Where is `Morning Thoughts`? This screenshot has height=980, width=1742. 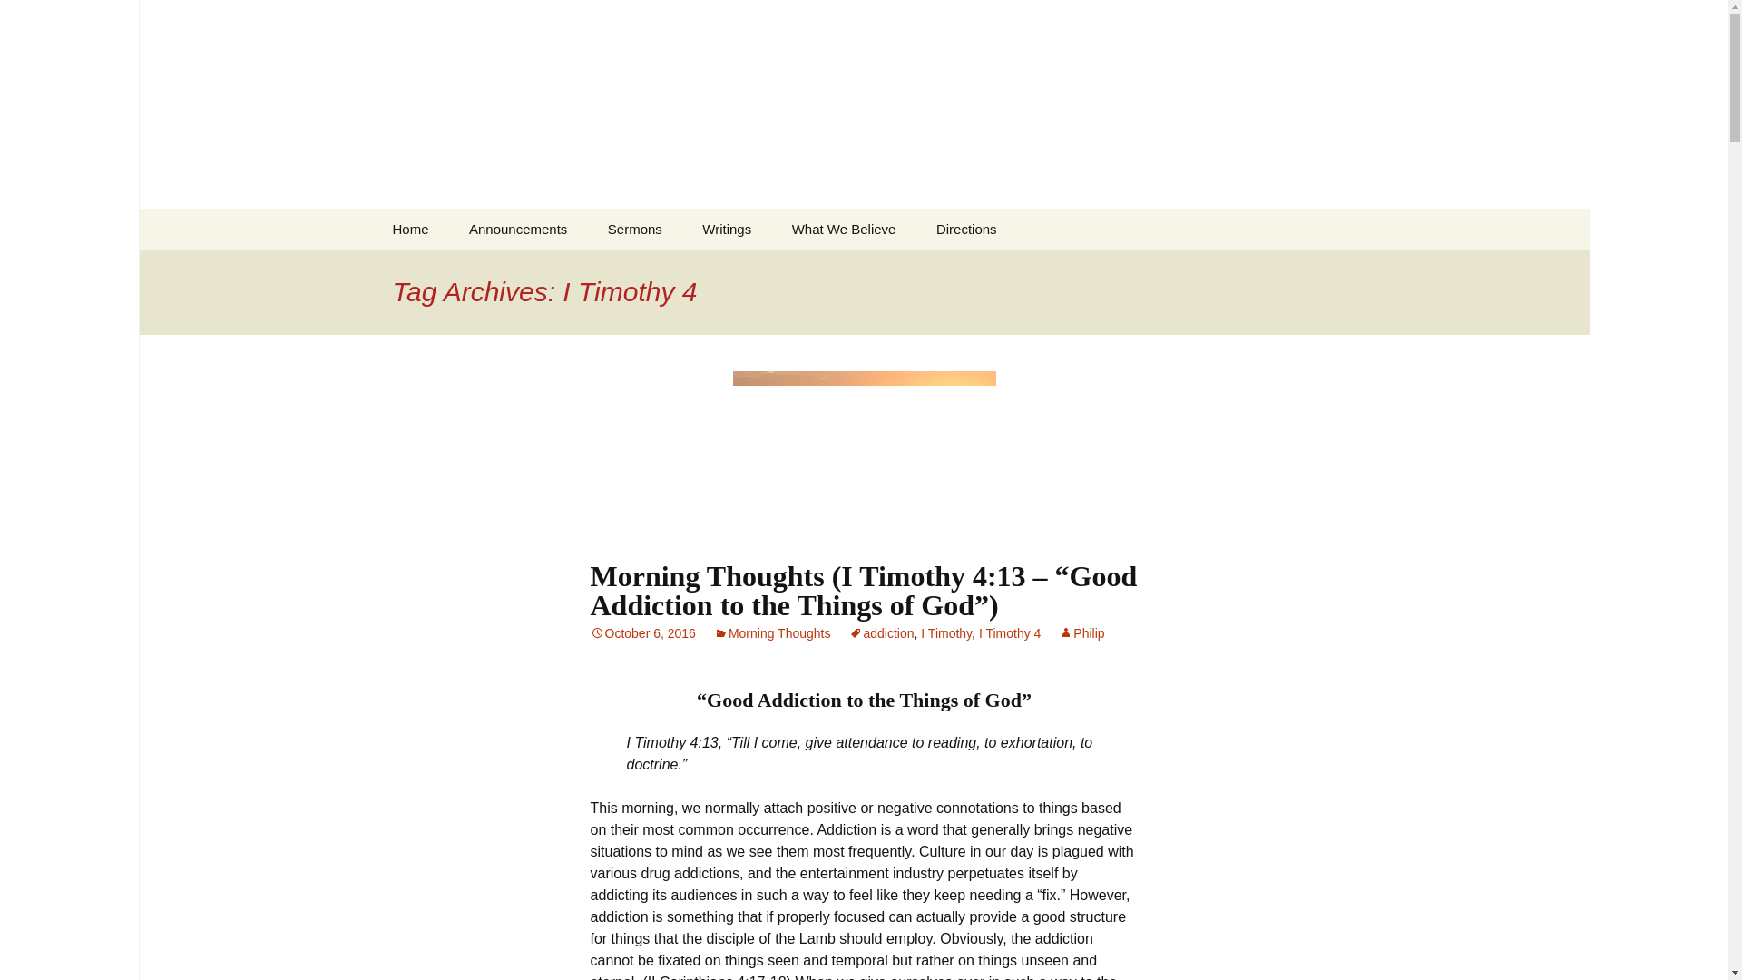 Morning Thoughts is located at coordinates (772, 633).